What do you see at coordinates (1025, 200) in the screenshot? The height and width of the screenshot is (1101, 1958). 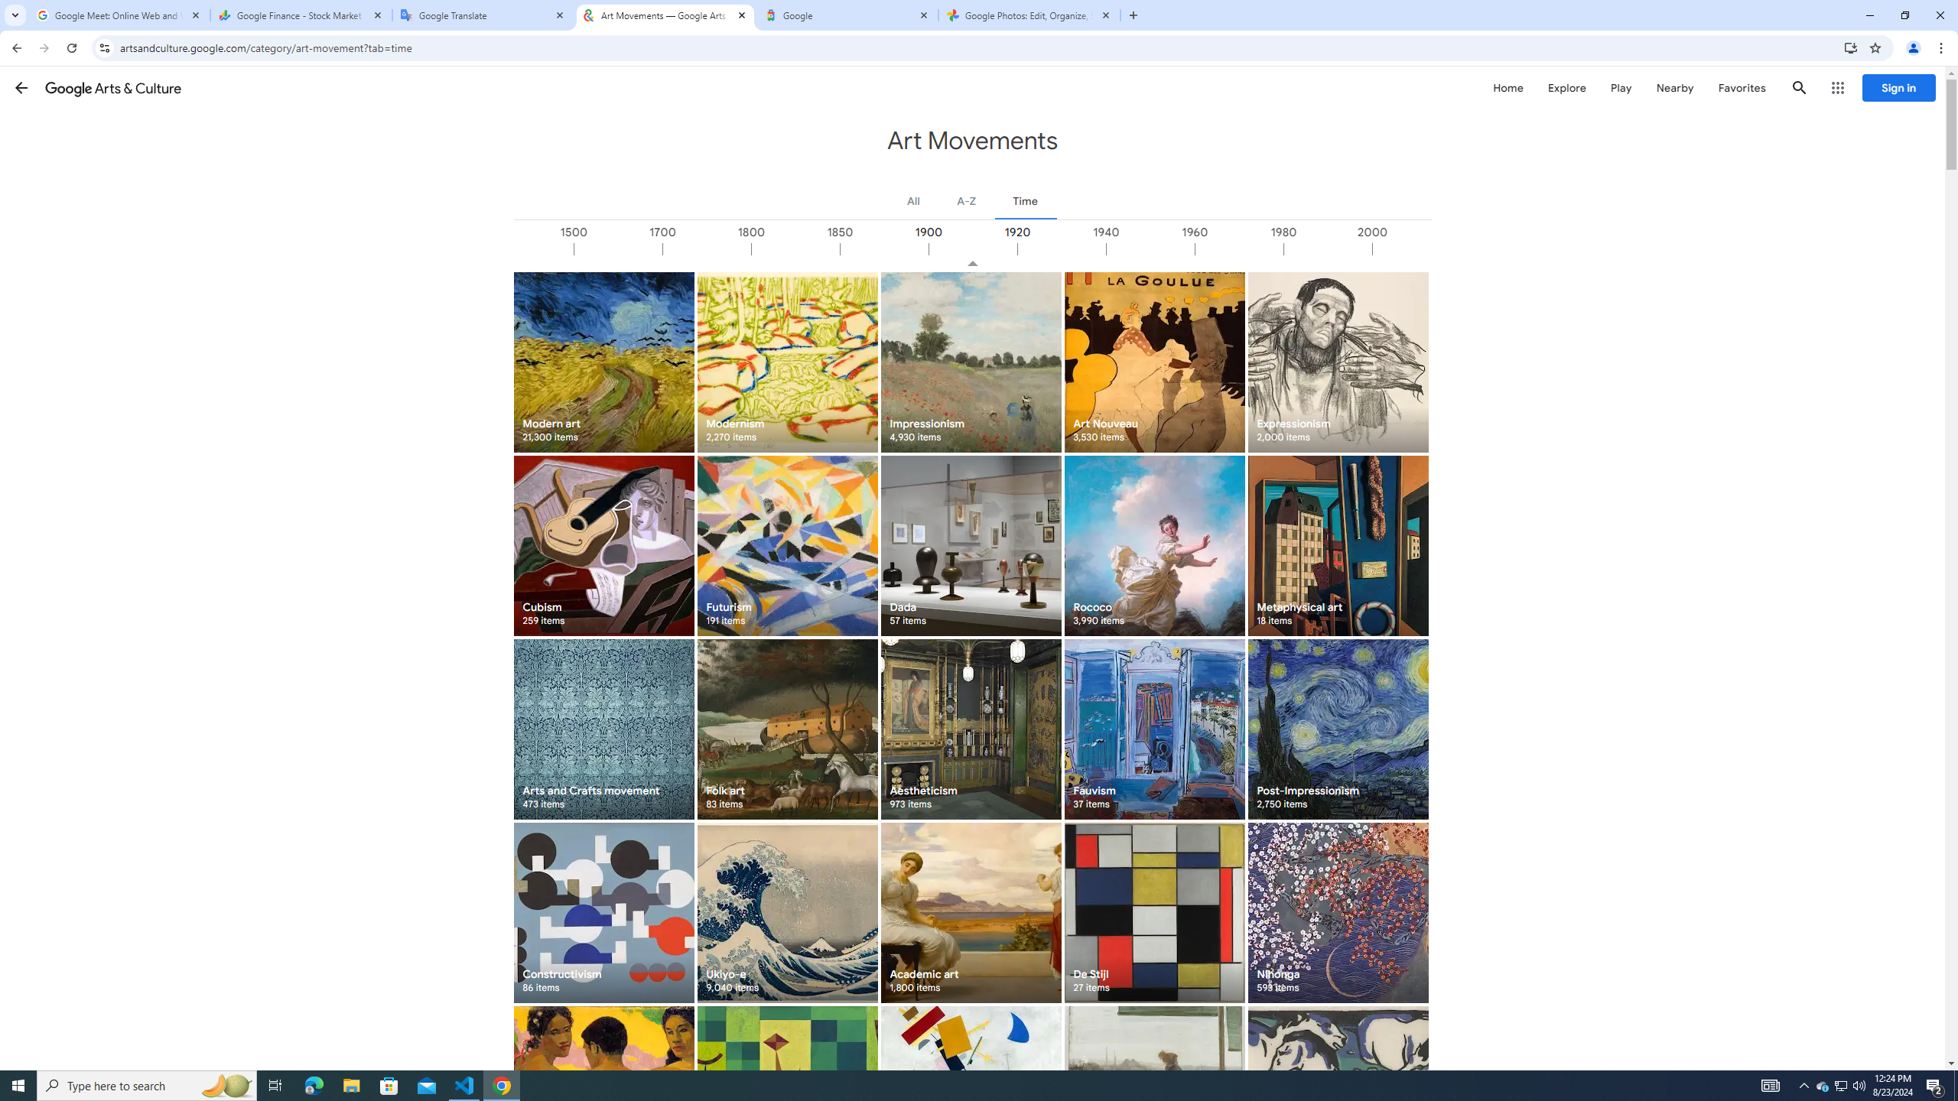 I see `Time` at bounding box center [1025, 200].